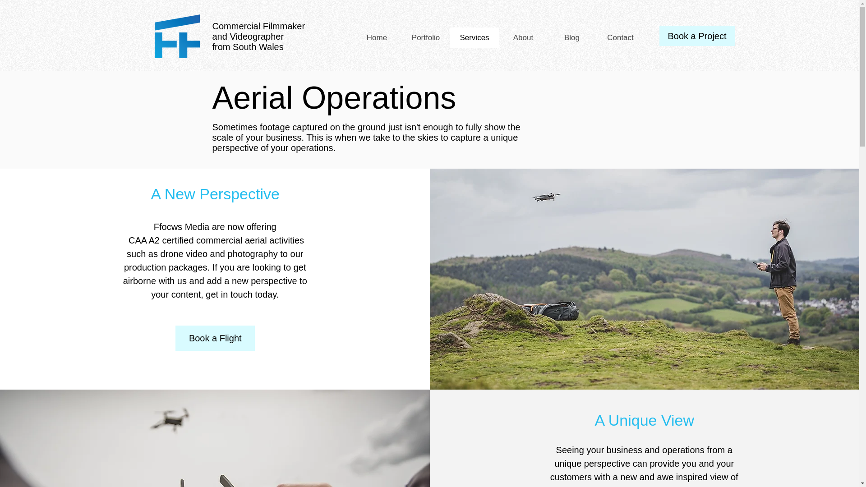 The image size is (866, 487). I want to click on Book a Project, so click(697, 36).